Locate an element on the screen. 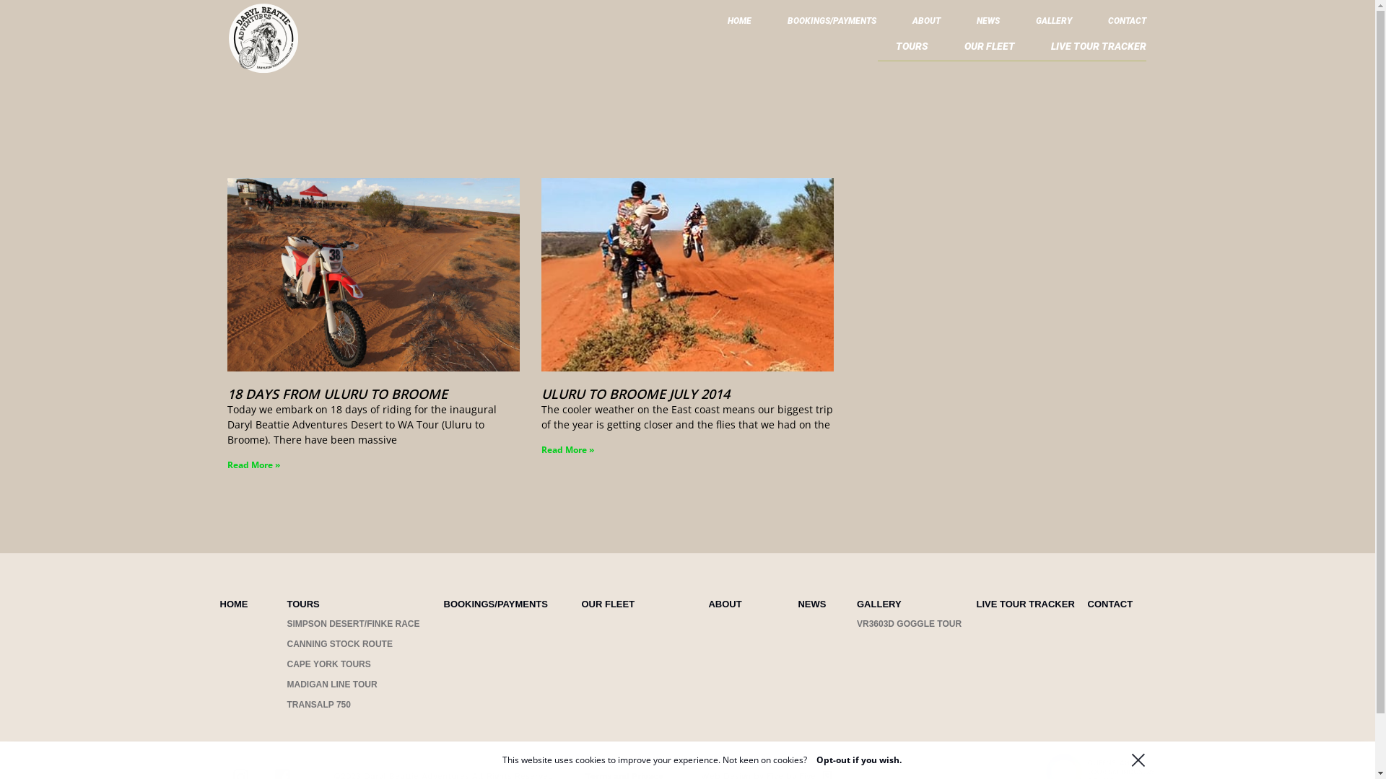  BOOKINGS/PAYMENTS is located at coordinates (832, 25).